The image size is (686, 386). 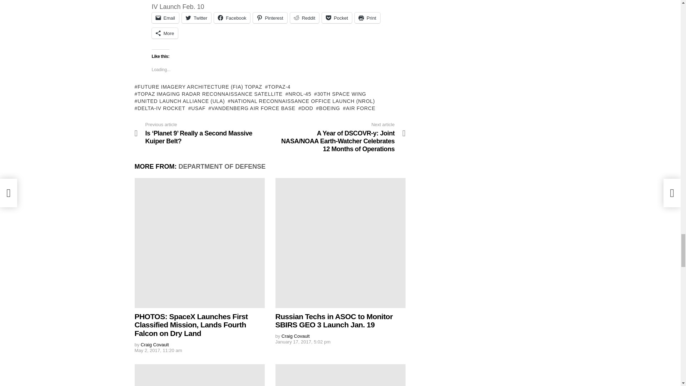 I want to click on Click to share on Twitter, so click(x=197, y=18).